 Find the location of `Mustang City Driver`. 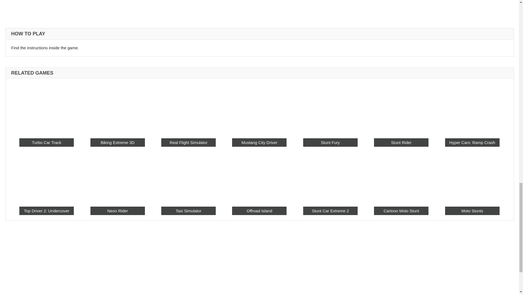

Mustang City Driver is located at coordinates (259, 142).